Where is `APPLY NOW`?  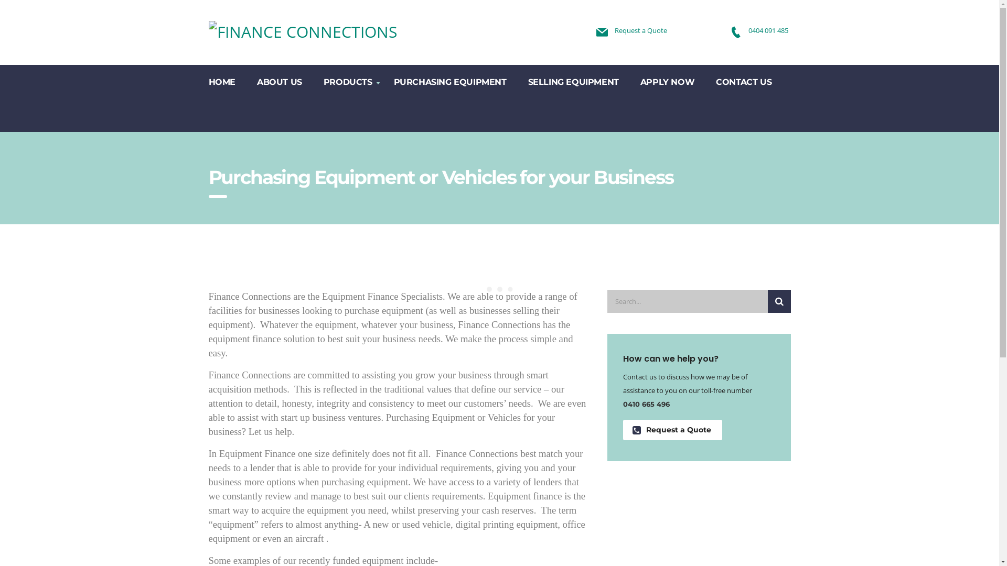
APPLY NOW is located at coordinates (668, 82).